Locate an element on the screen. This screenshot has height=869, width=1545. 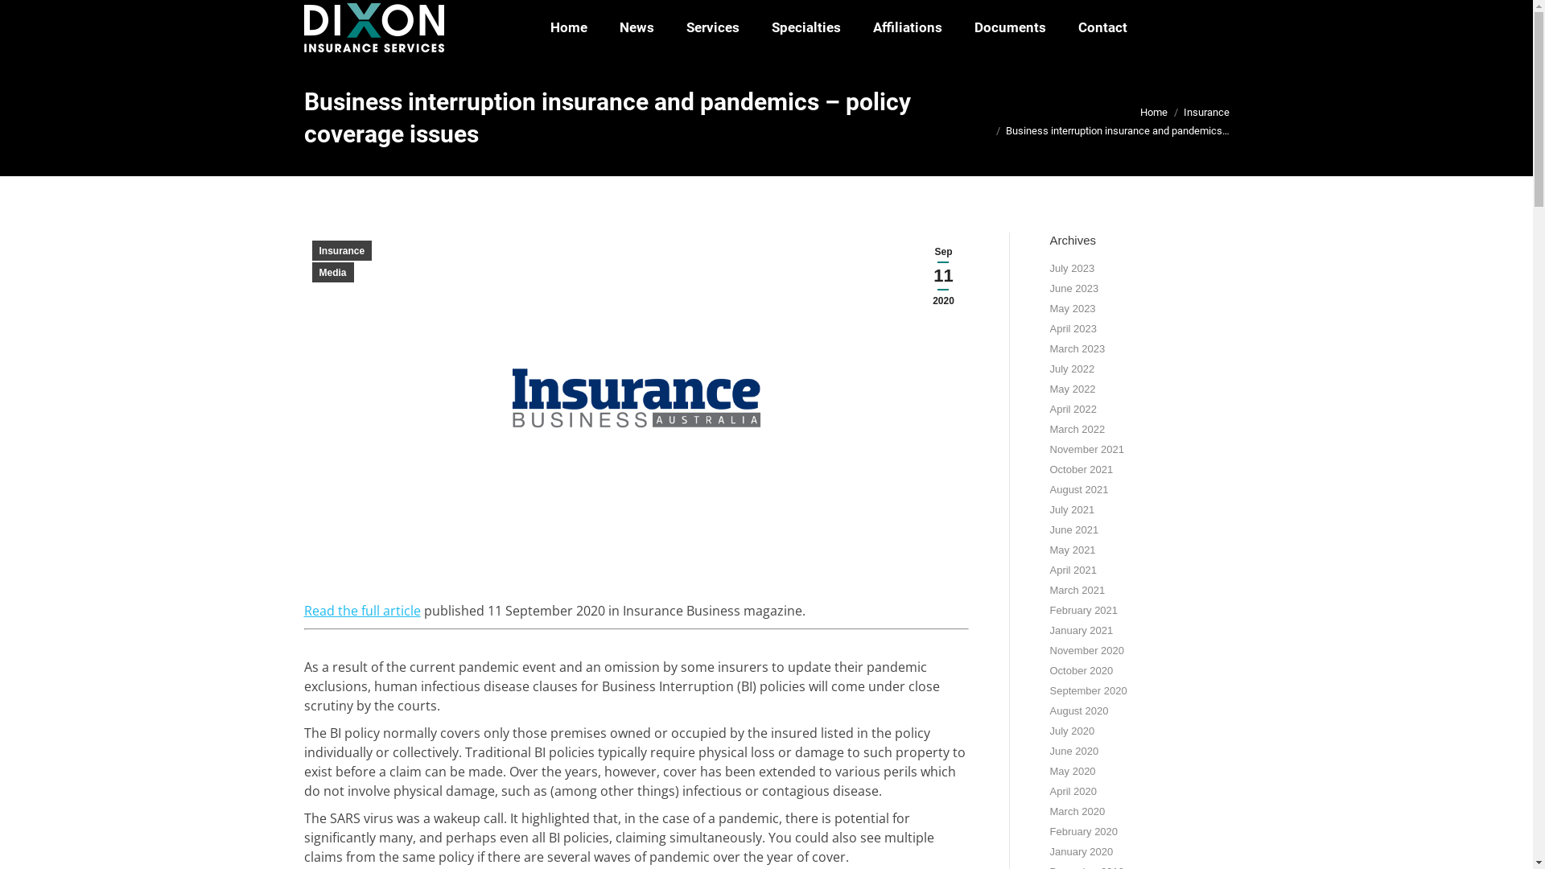
February 2021 is located at coordinates (1083, 611).